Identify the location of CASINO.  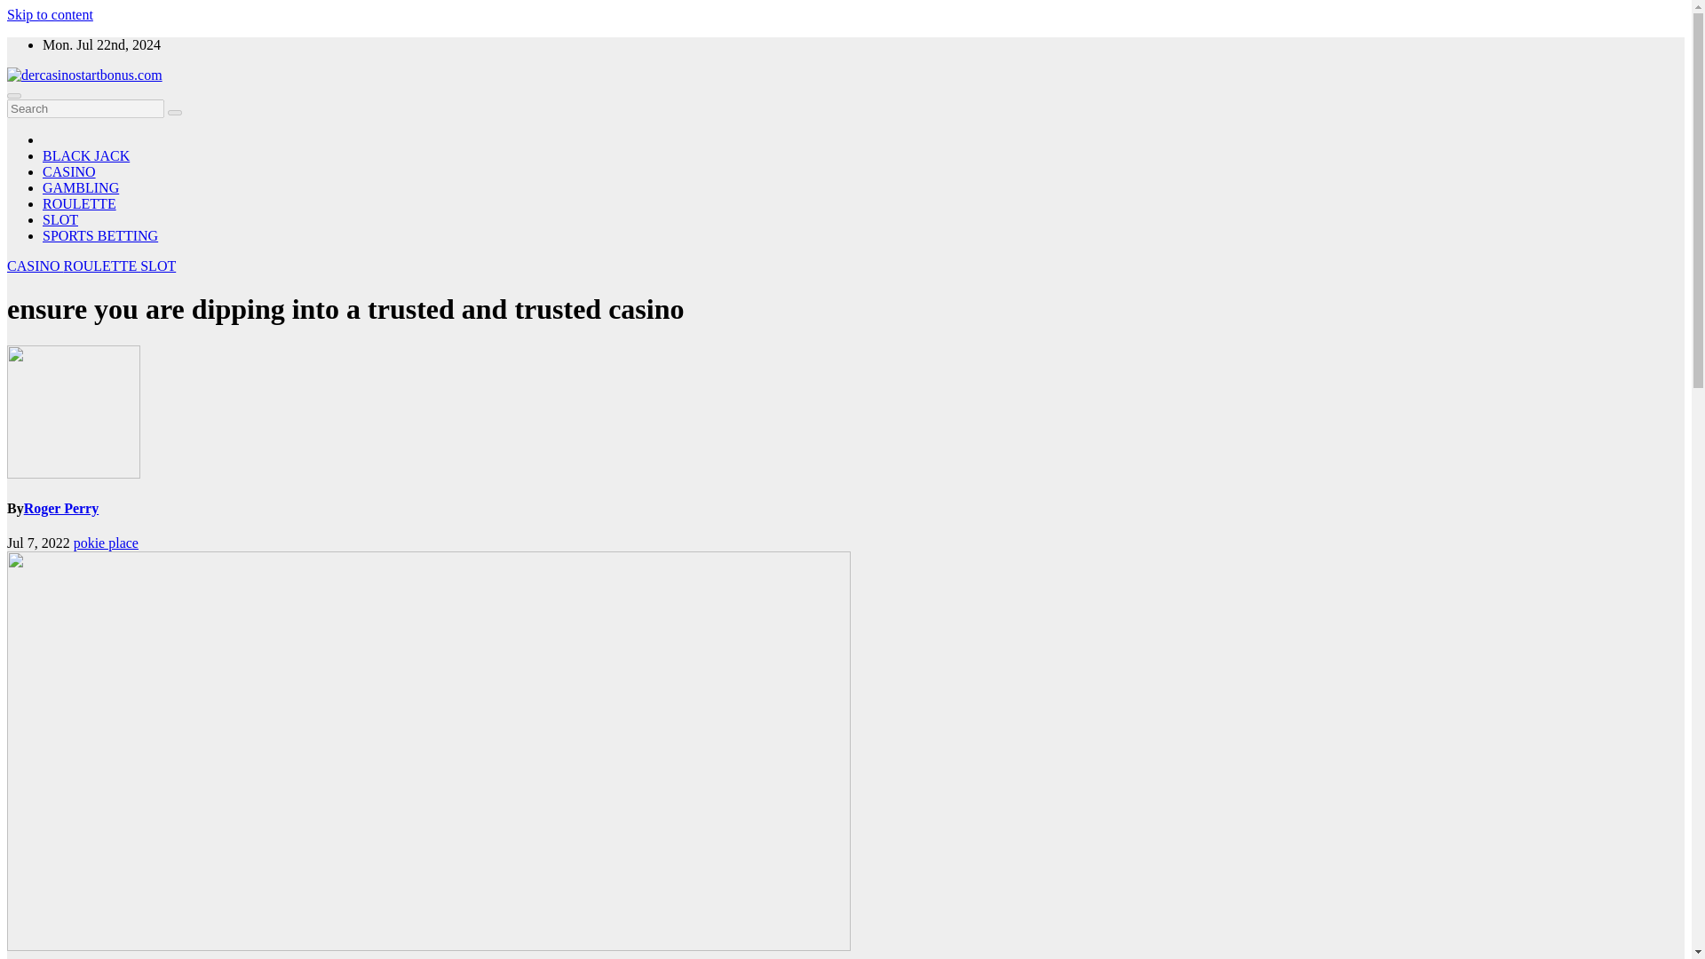
(36, 265).